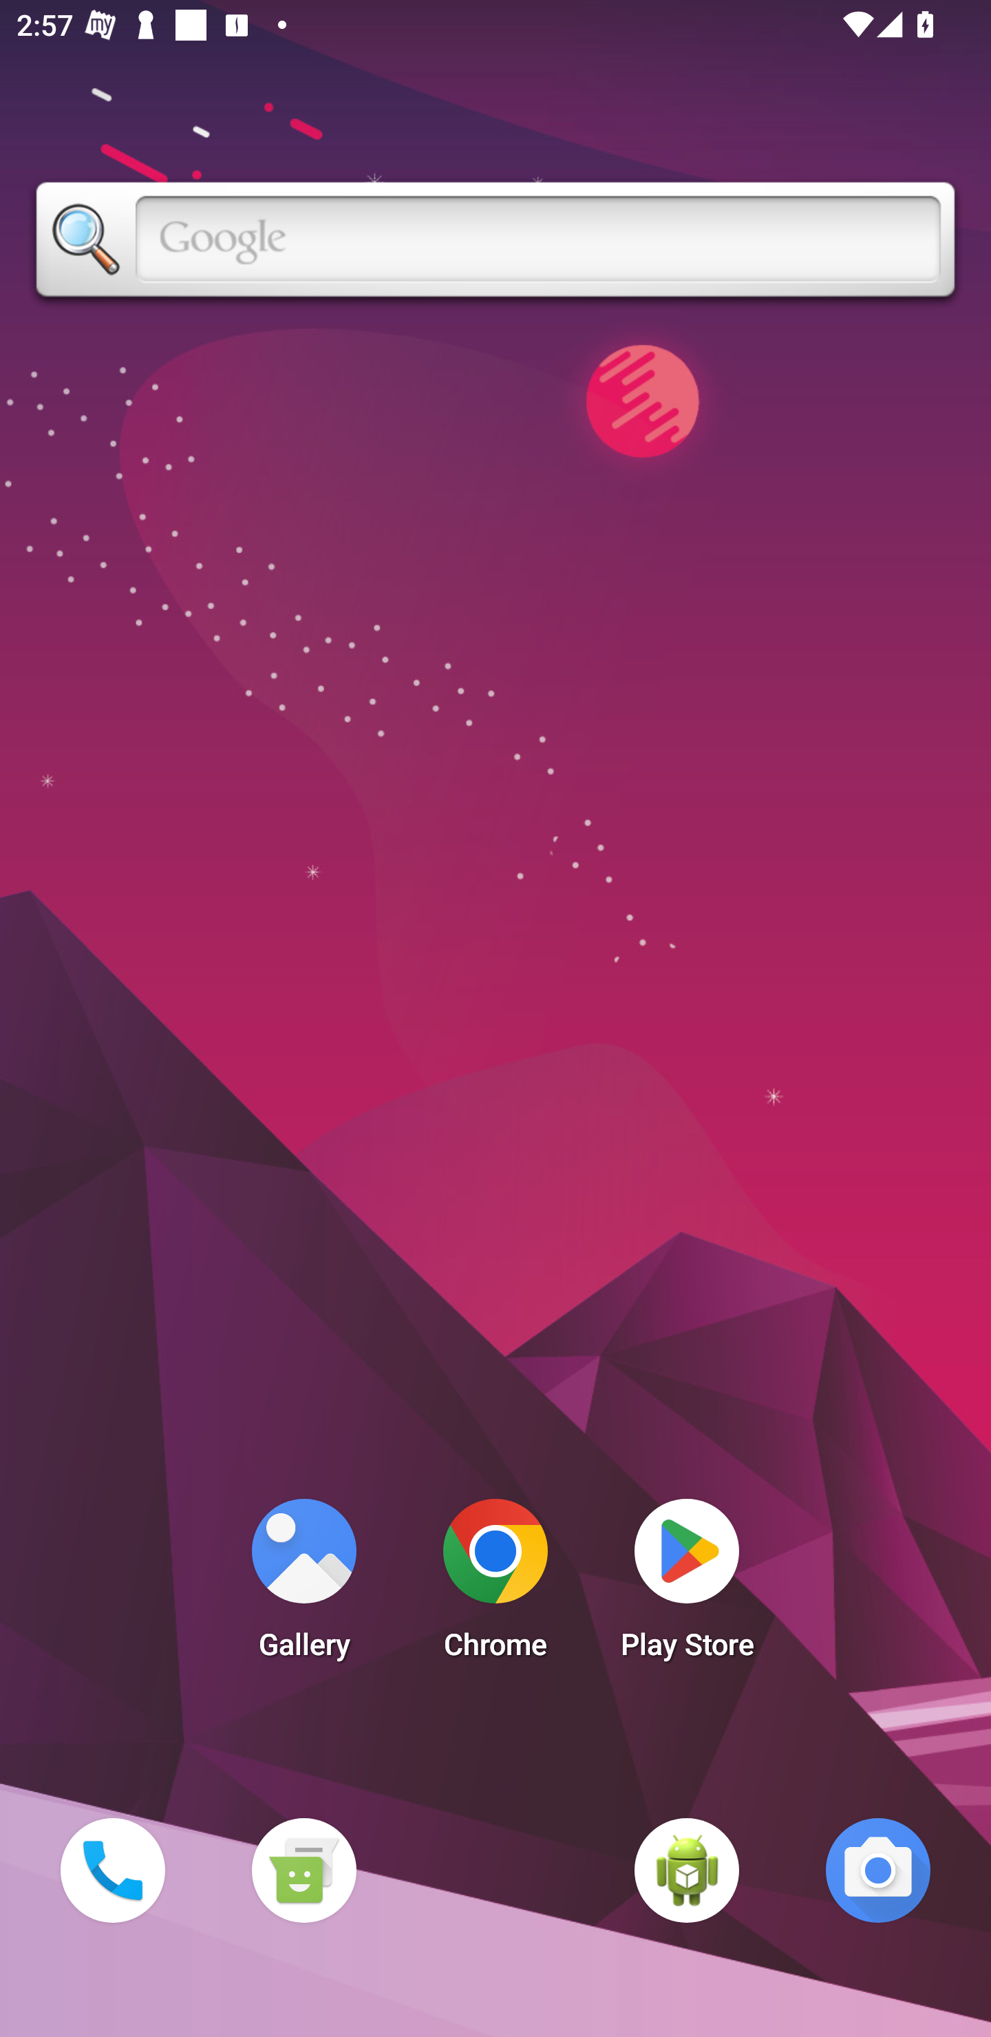  I want to click on Camera, so click(878, 1870).